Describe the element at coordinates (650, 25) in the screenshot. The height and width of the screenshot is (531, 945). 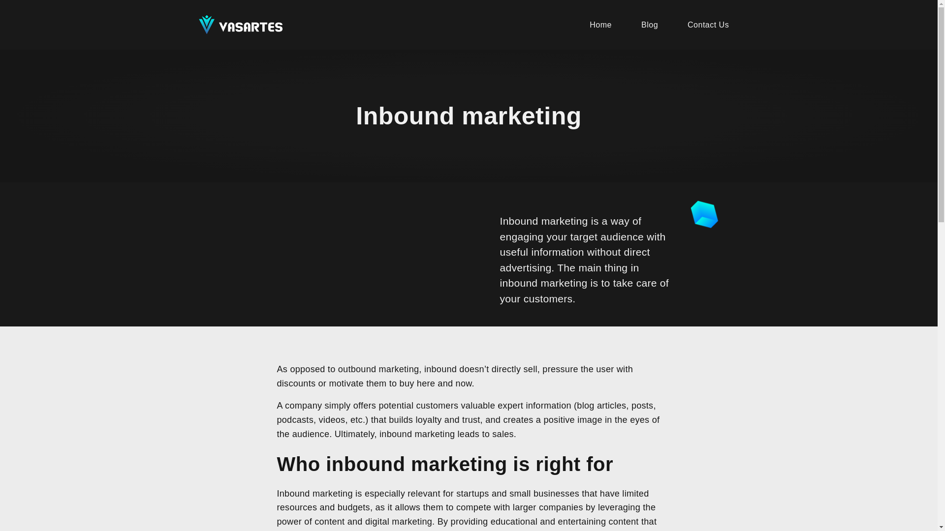
I see `Blog` at that location.